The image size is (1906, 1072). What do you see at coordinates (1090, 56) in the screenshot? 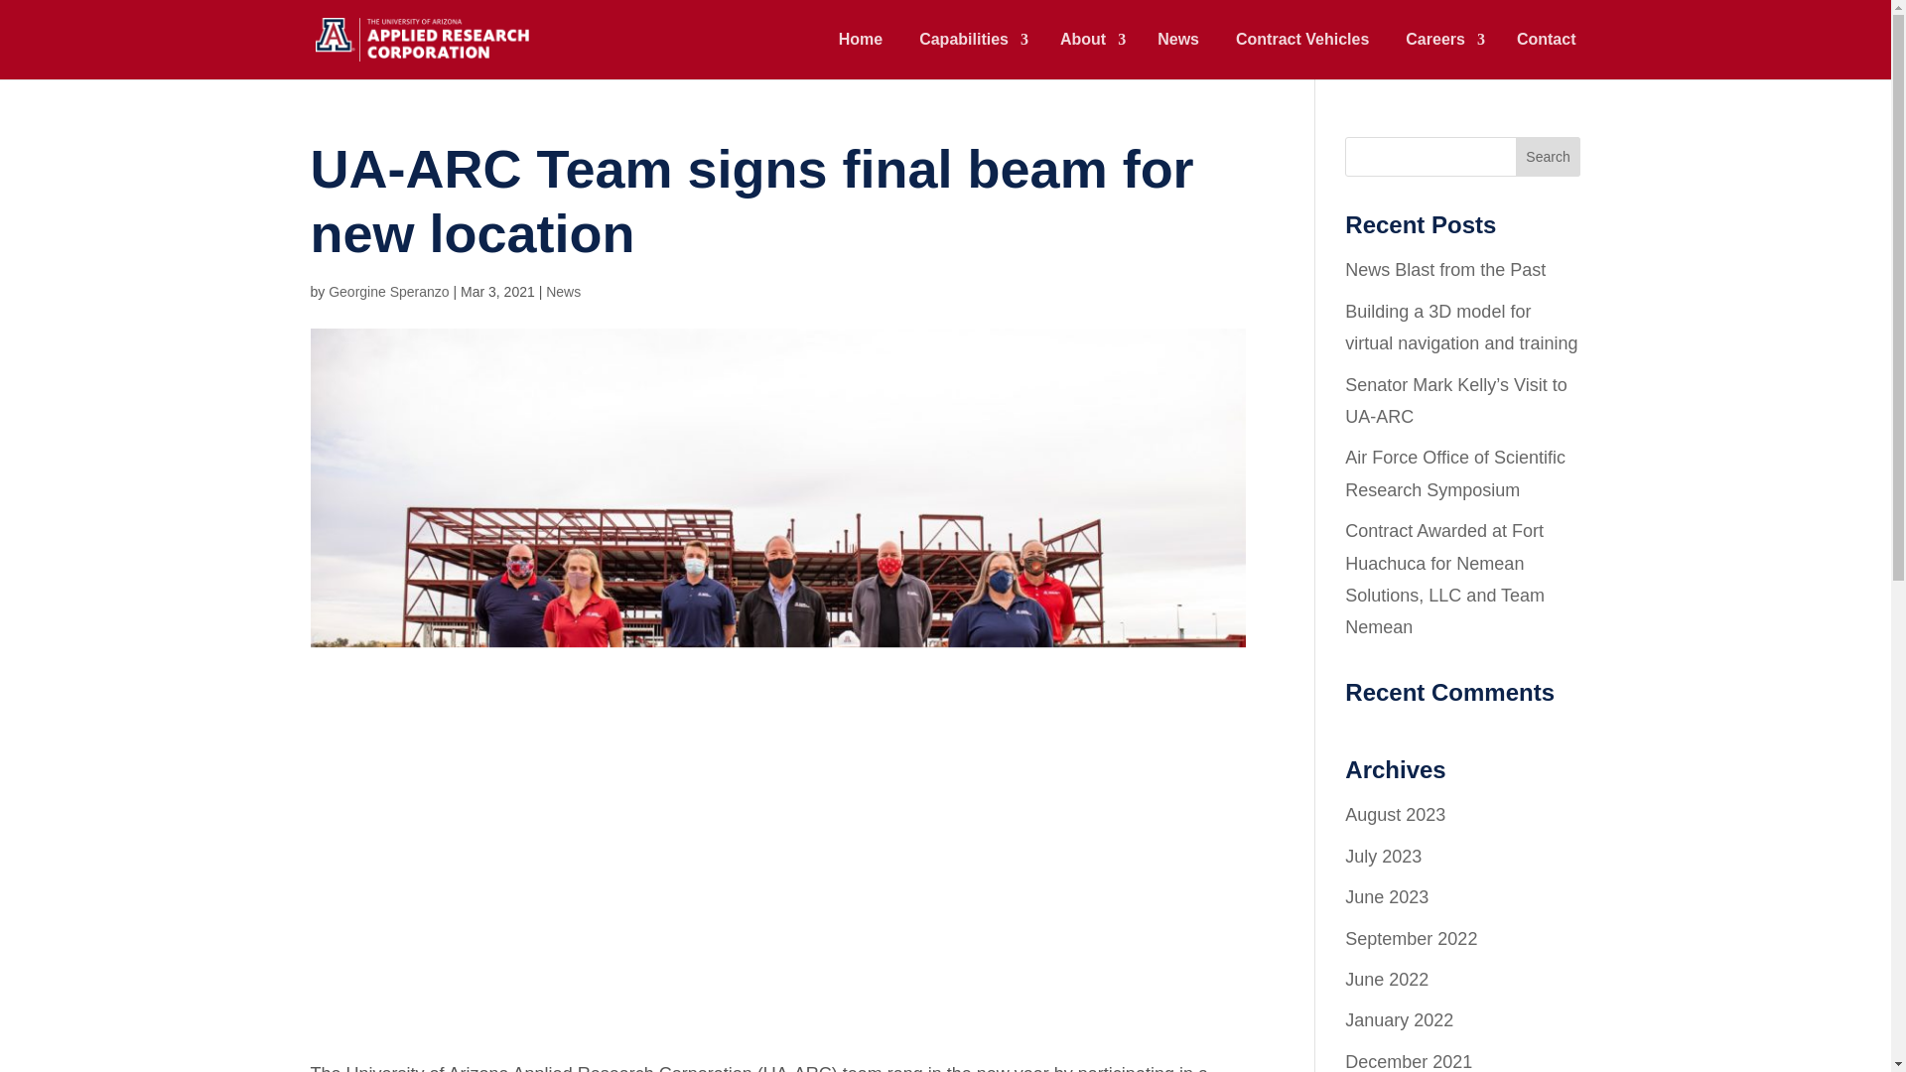
I see `About` at bounding box center [1090, 56].